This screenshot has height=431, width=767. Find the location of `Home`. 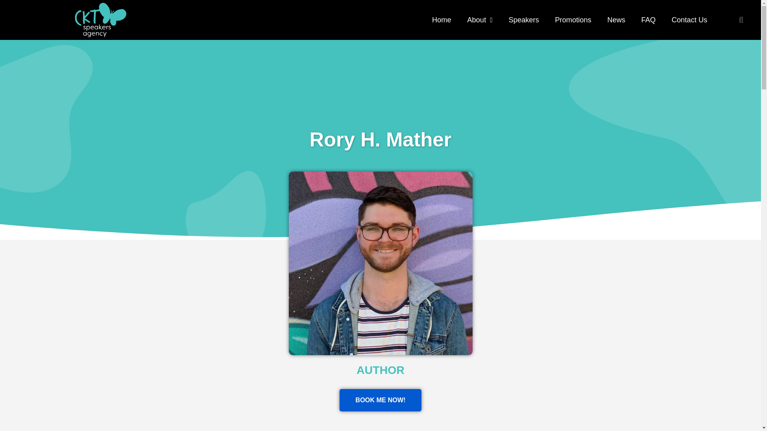

Home is located at coordinates (442, 20).